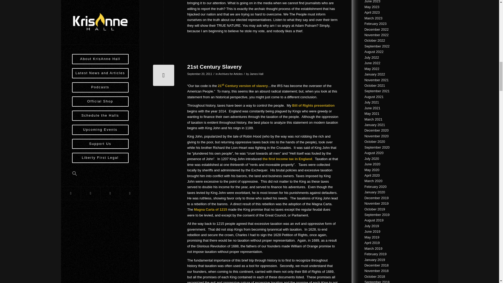  I want to click on 21st Century Slavery, so click(214, 67).